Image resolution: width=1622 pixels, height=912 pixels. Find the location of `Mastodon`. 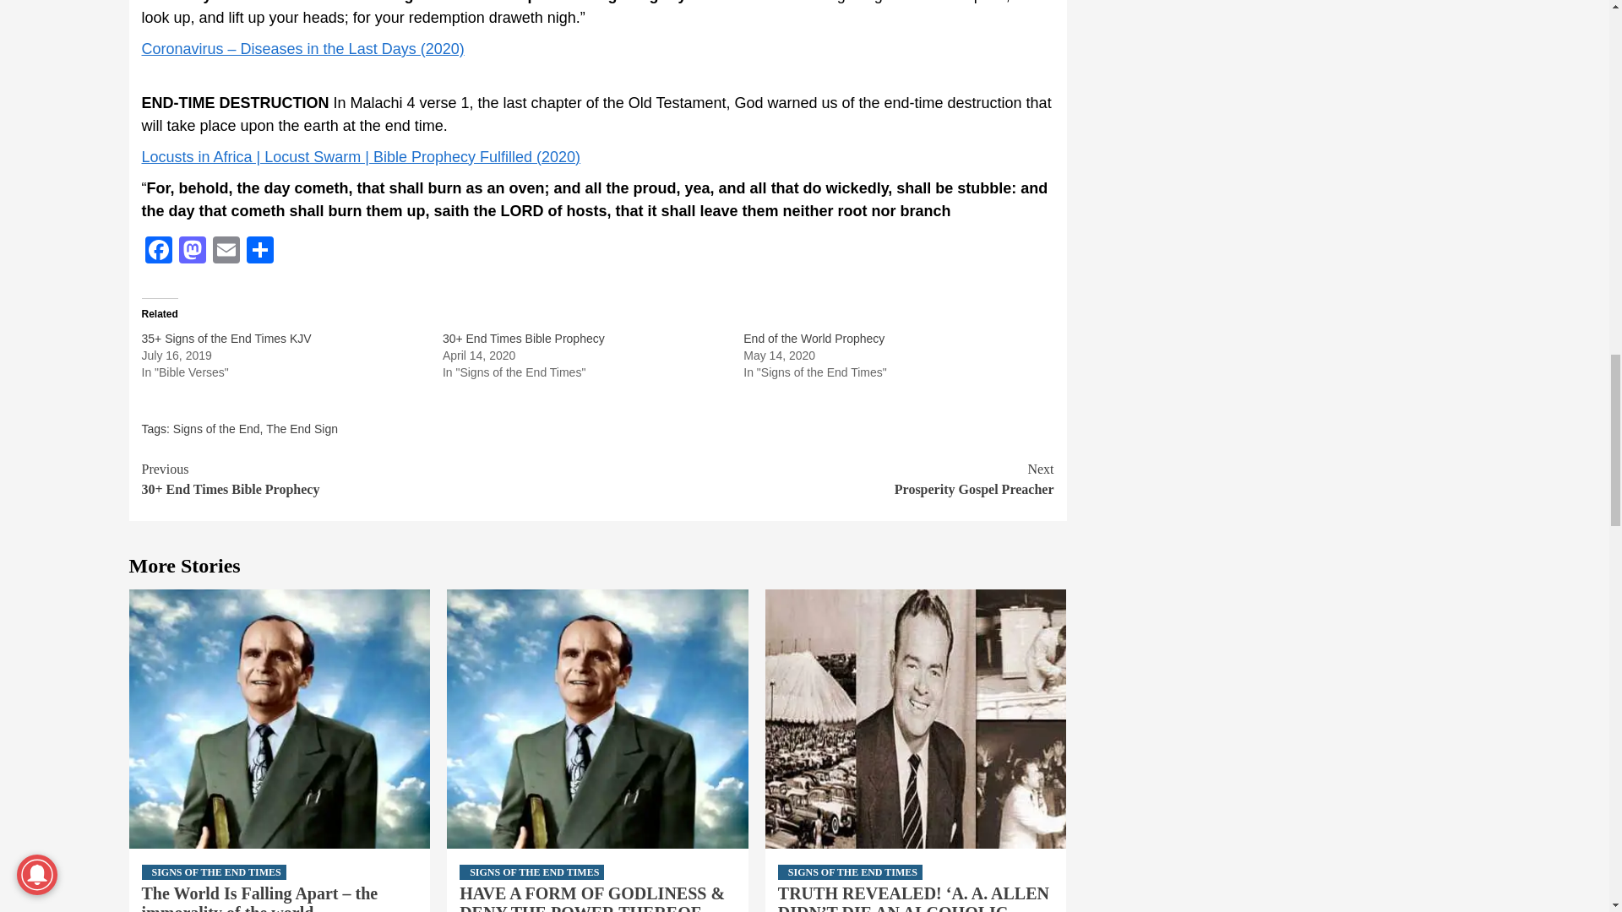

Mastodon is located at coordinates (192, 252).